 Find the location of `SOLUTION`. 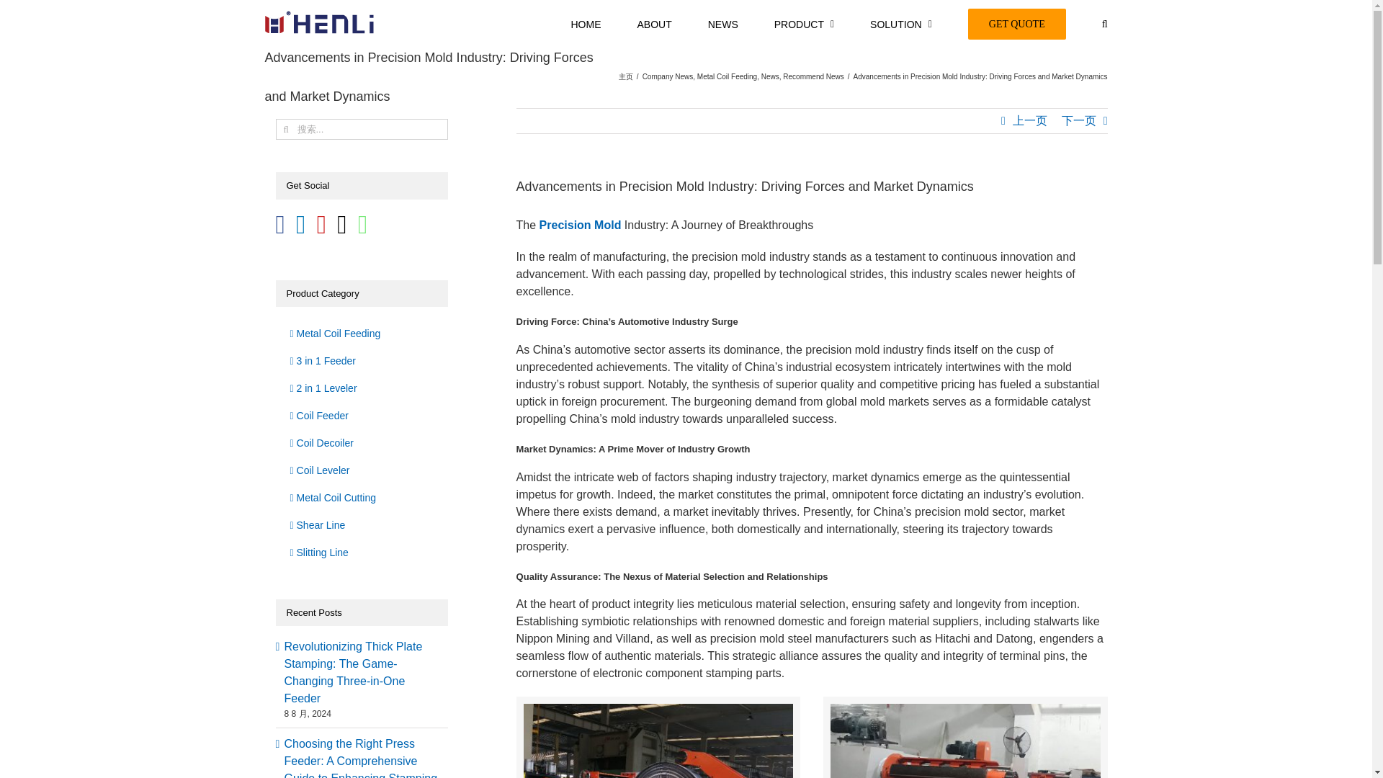

SOLUTION is located at coordinates (900, 22).